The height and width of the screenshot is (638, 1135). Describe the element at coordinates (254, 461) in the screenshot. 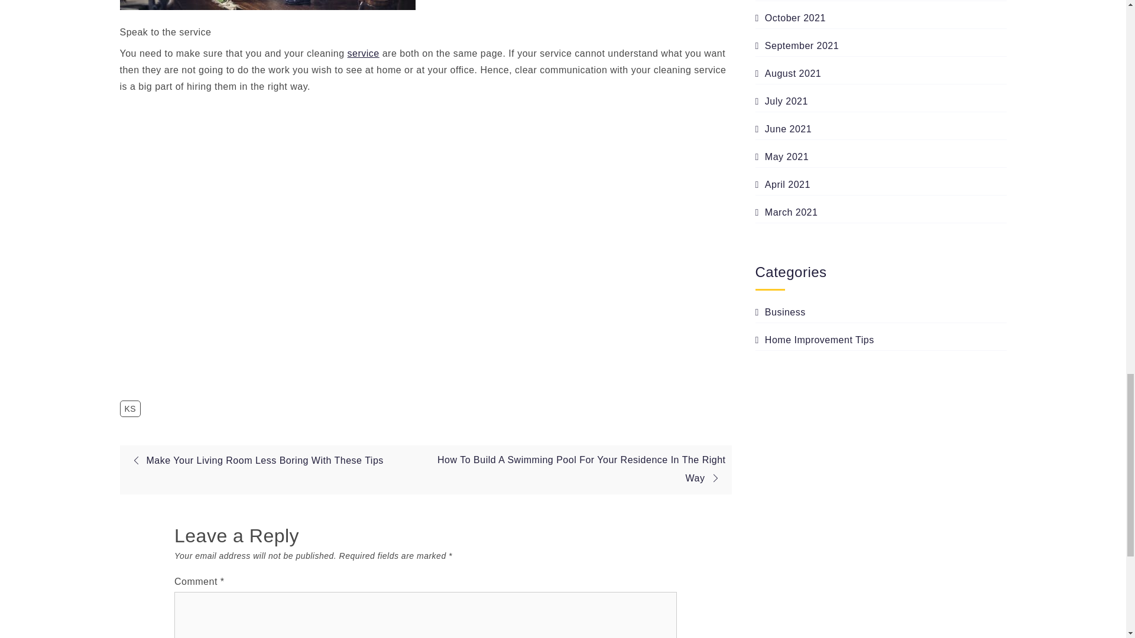

I see `Make Your Living Room Less Boring With These Tips` at that location.